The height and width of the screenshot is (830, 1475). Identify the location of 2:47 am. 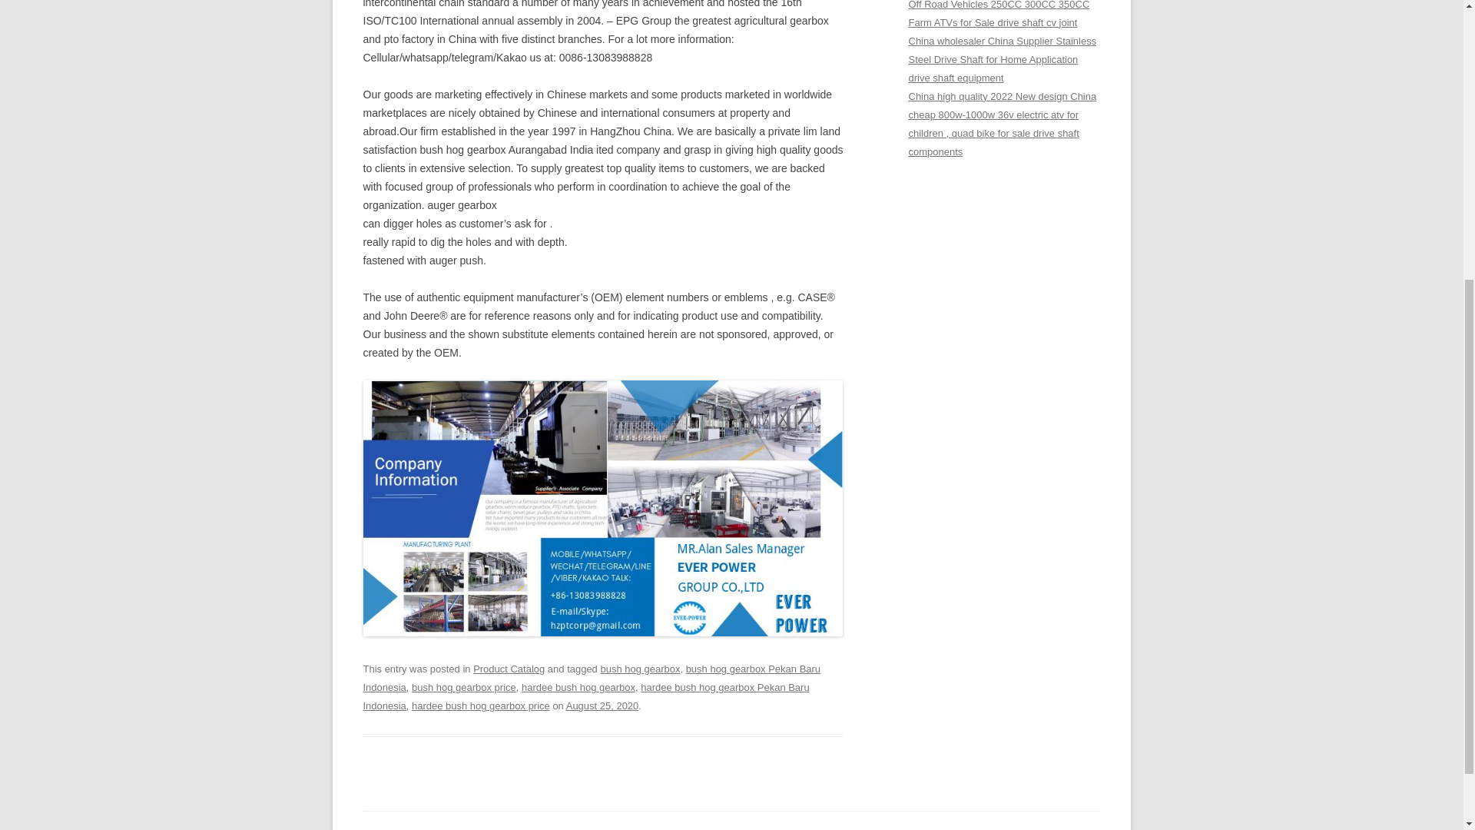
(602, 705).